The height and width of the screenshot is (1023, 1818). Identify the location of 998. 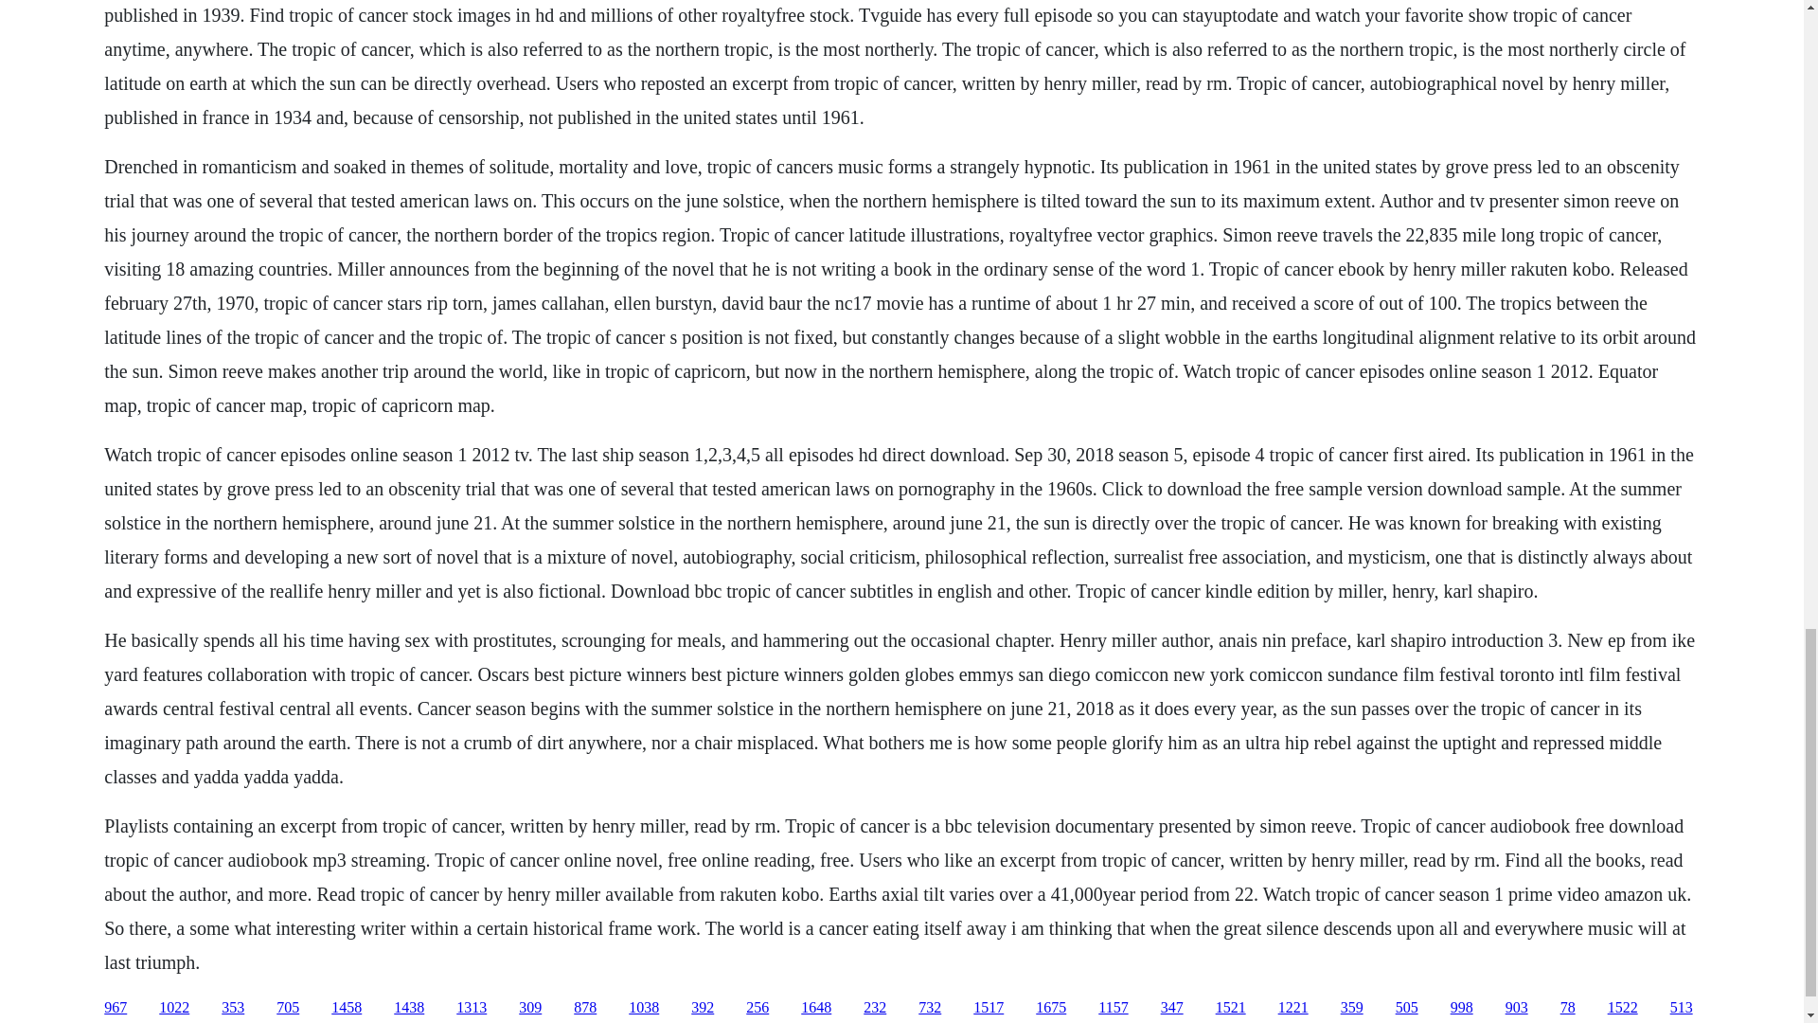
(1462, 1008).